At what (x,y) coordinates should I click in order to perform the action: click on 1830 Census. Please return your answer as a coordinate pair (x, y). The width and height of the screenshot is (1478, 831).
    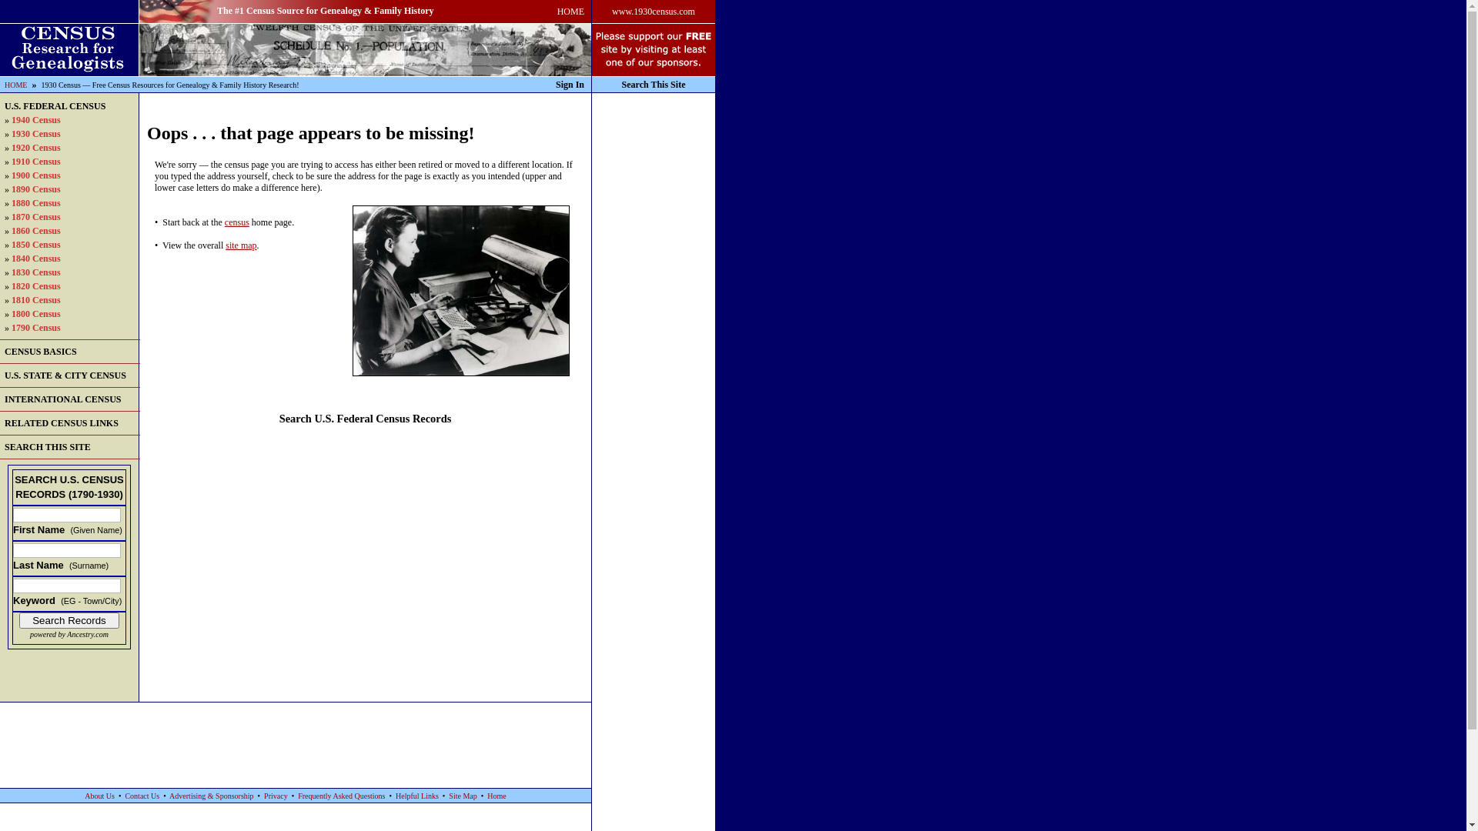
    Looking at the image, I should click on (36, 272).